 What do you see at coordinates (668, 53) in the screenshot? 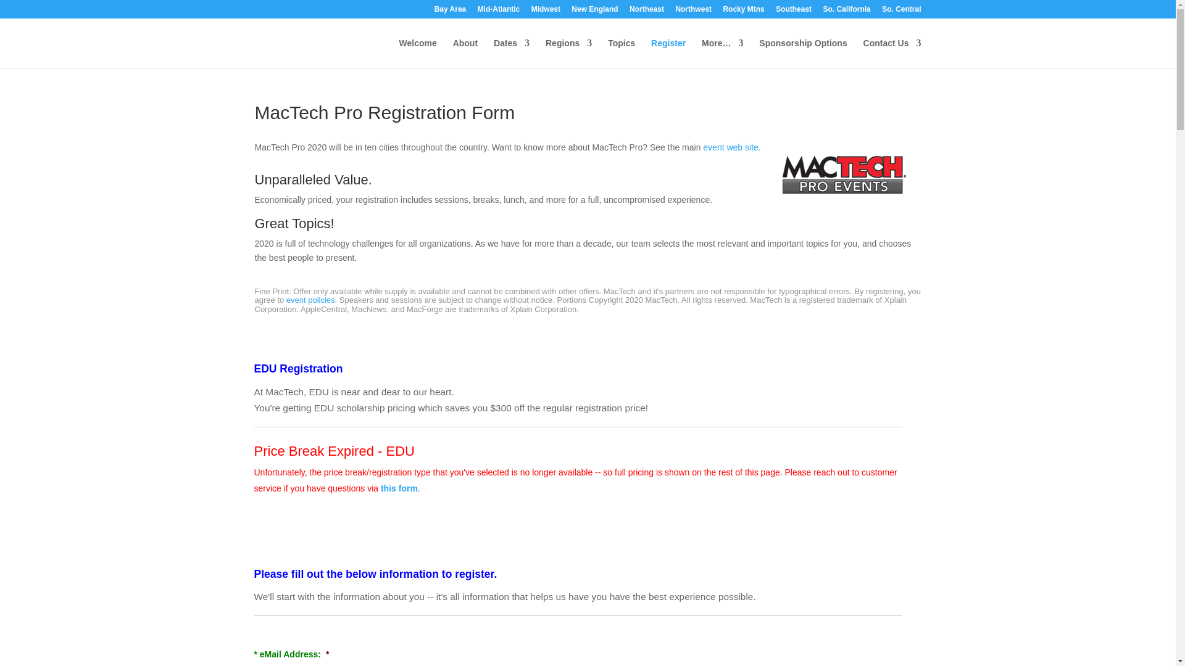
I see `Register` at bounding box center [668, 53].